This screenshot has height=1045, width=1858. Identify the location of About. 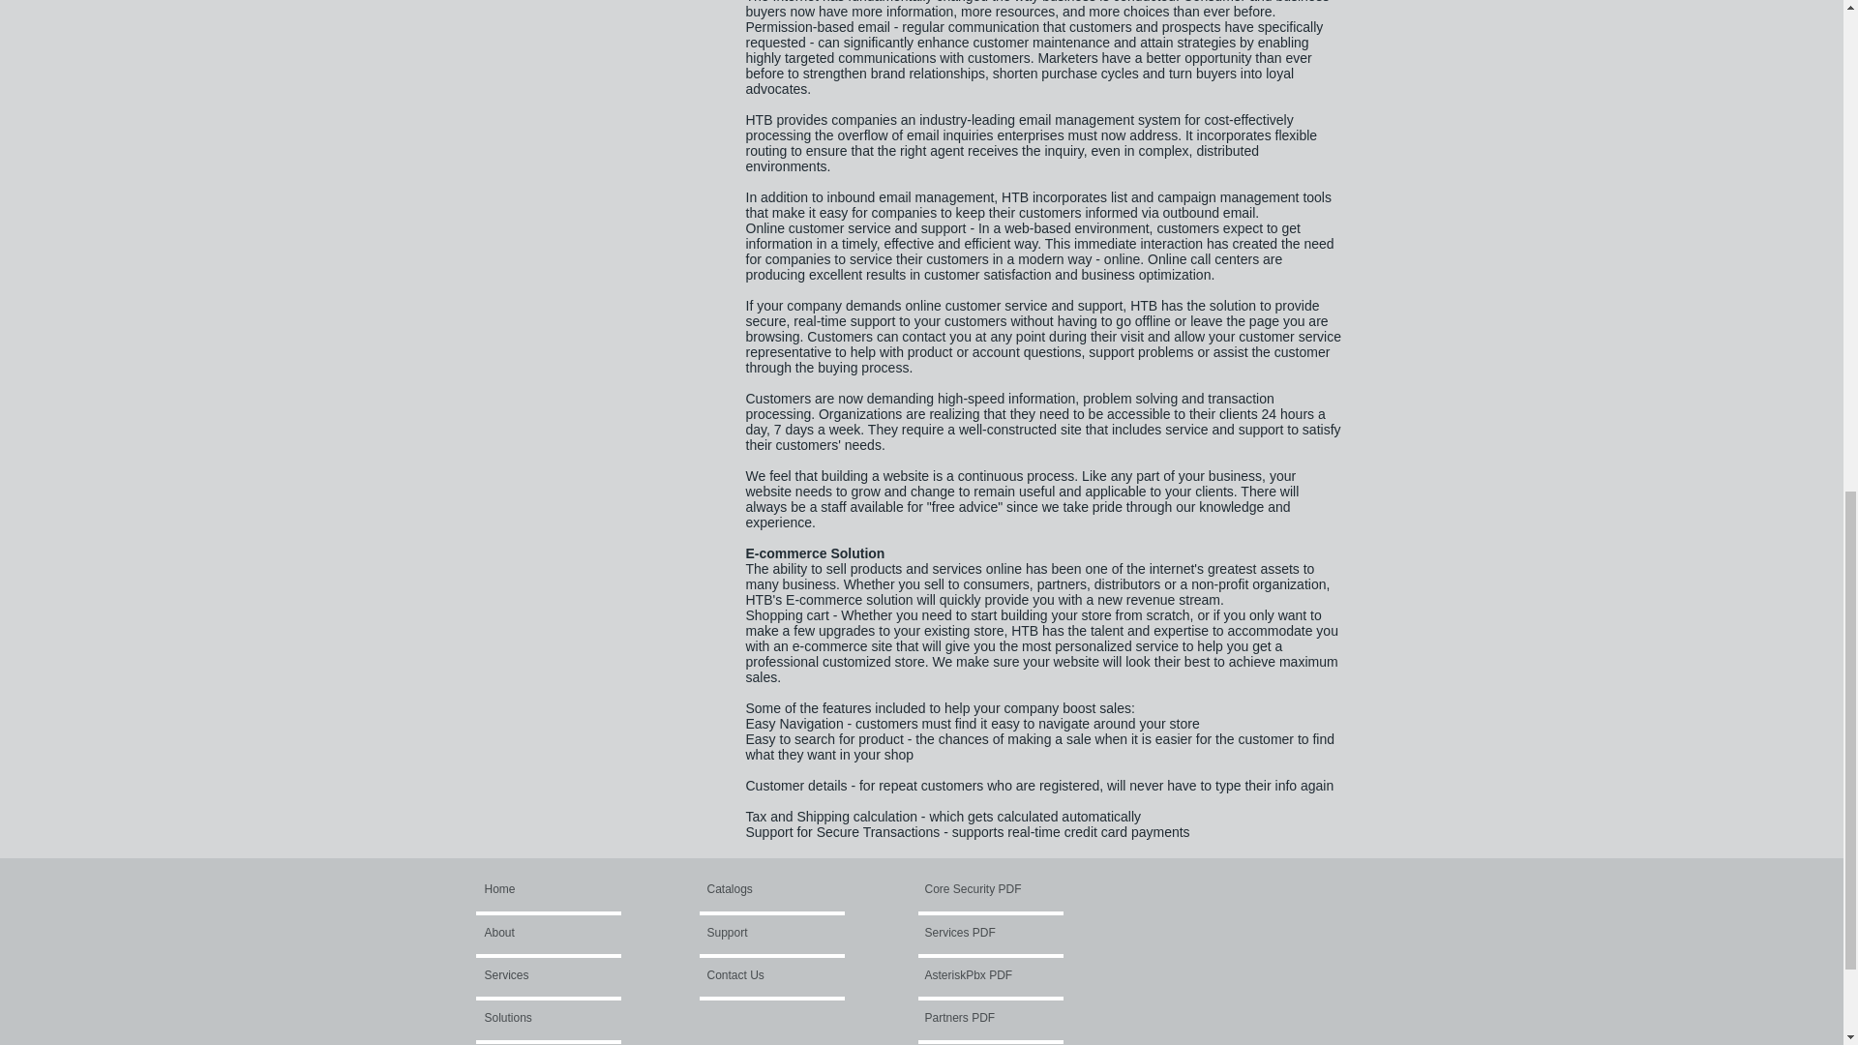
(538, 933).